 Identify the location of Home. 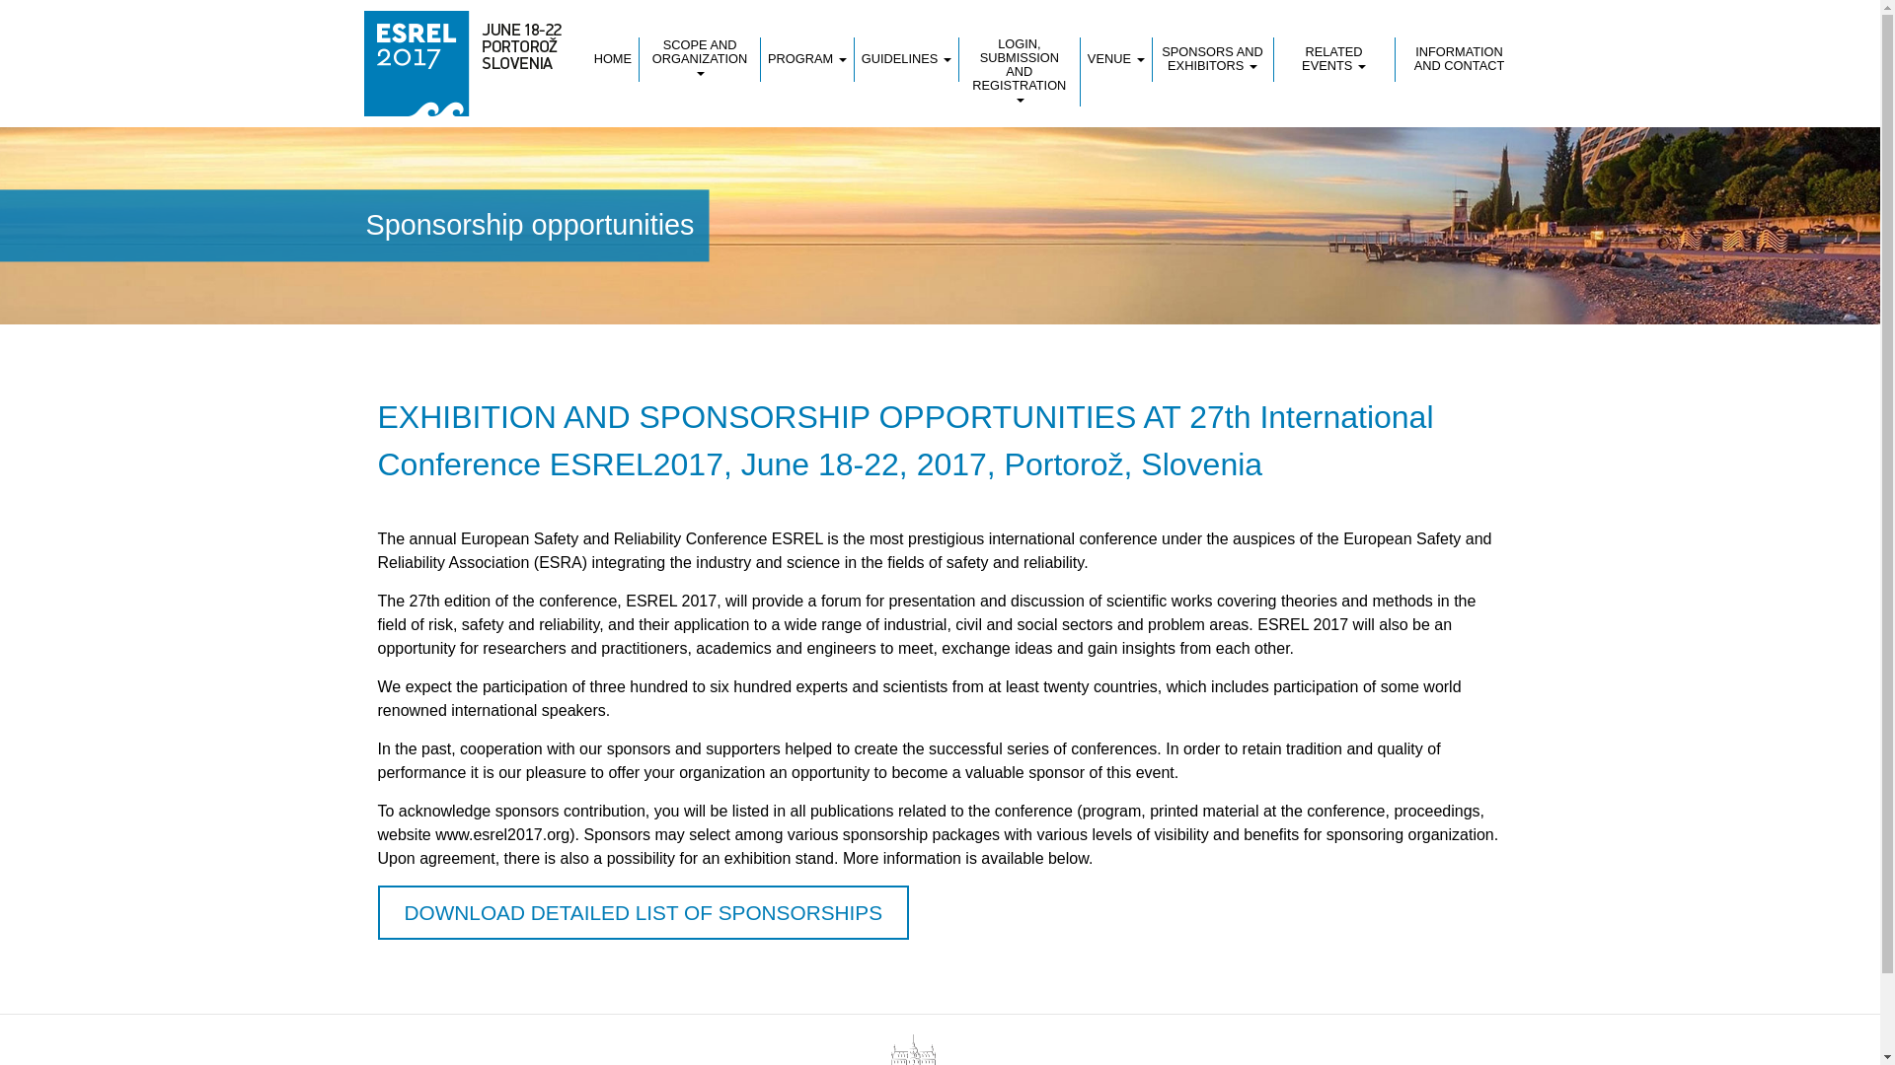
(617, 59).